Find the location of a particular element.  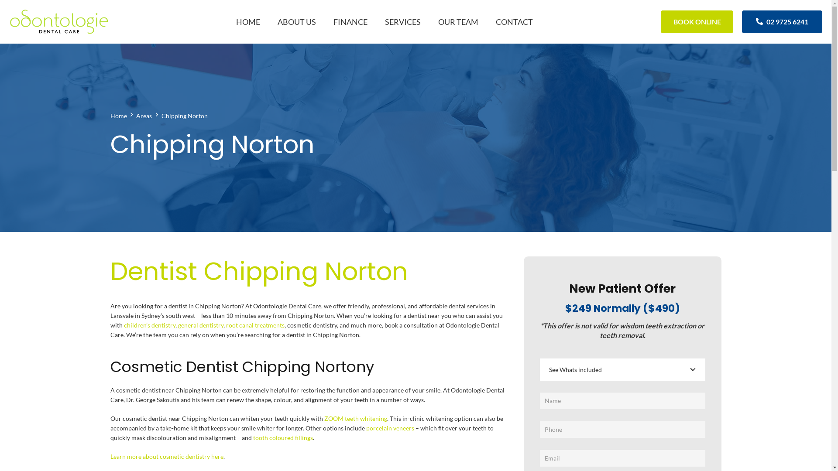

Home is located at coordinates (118, 116).